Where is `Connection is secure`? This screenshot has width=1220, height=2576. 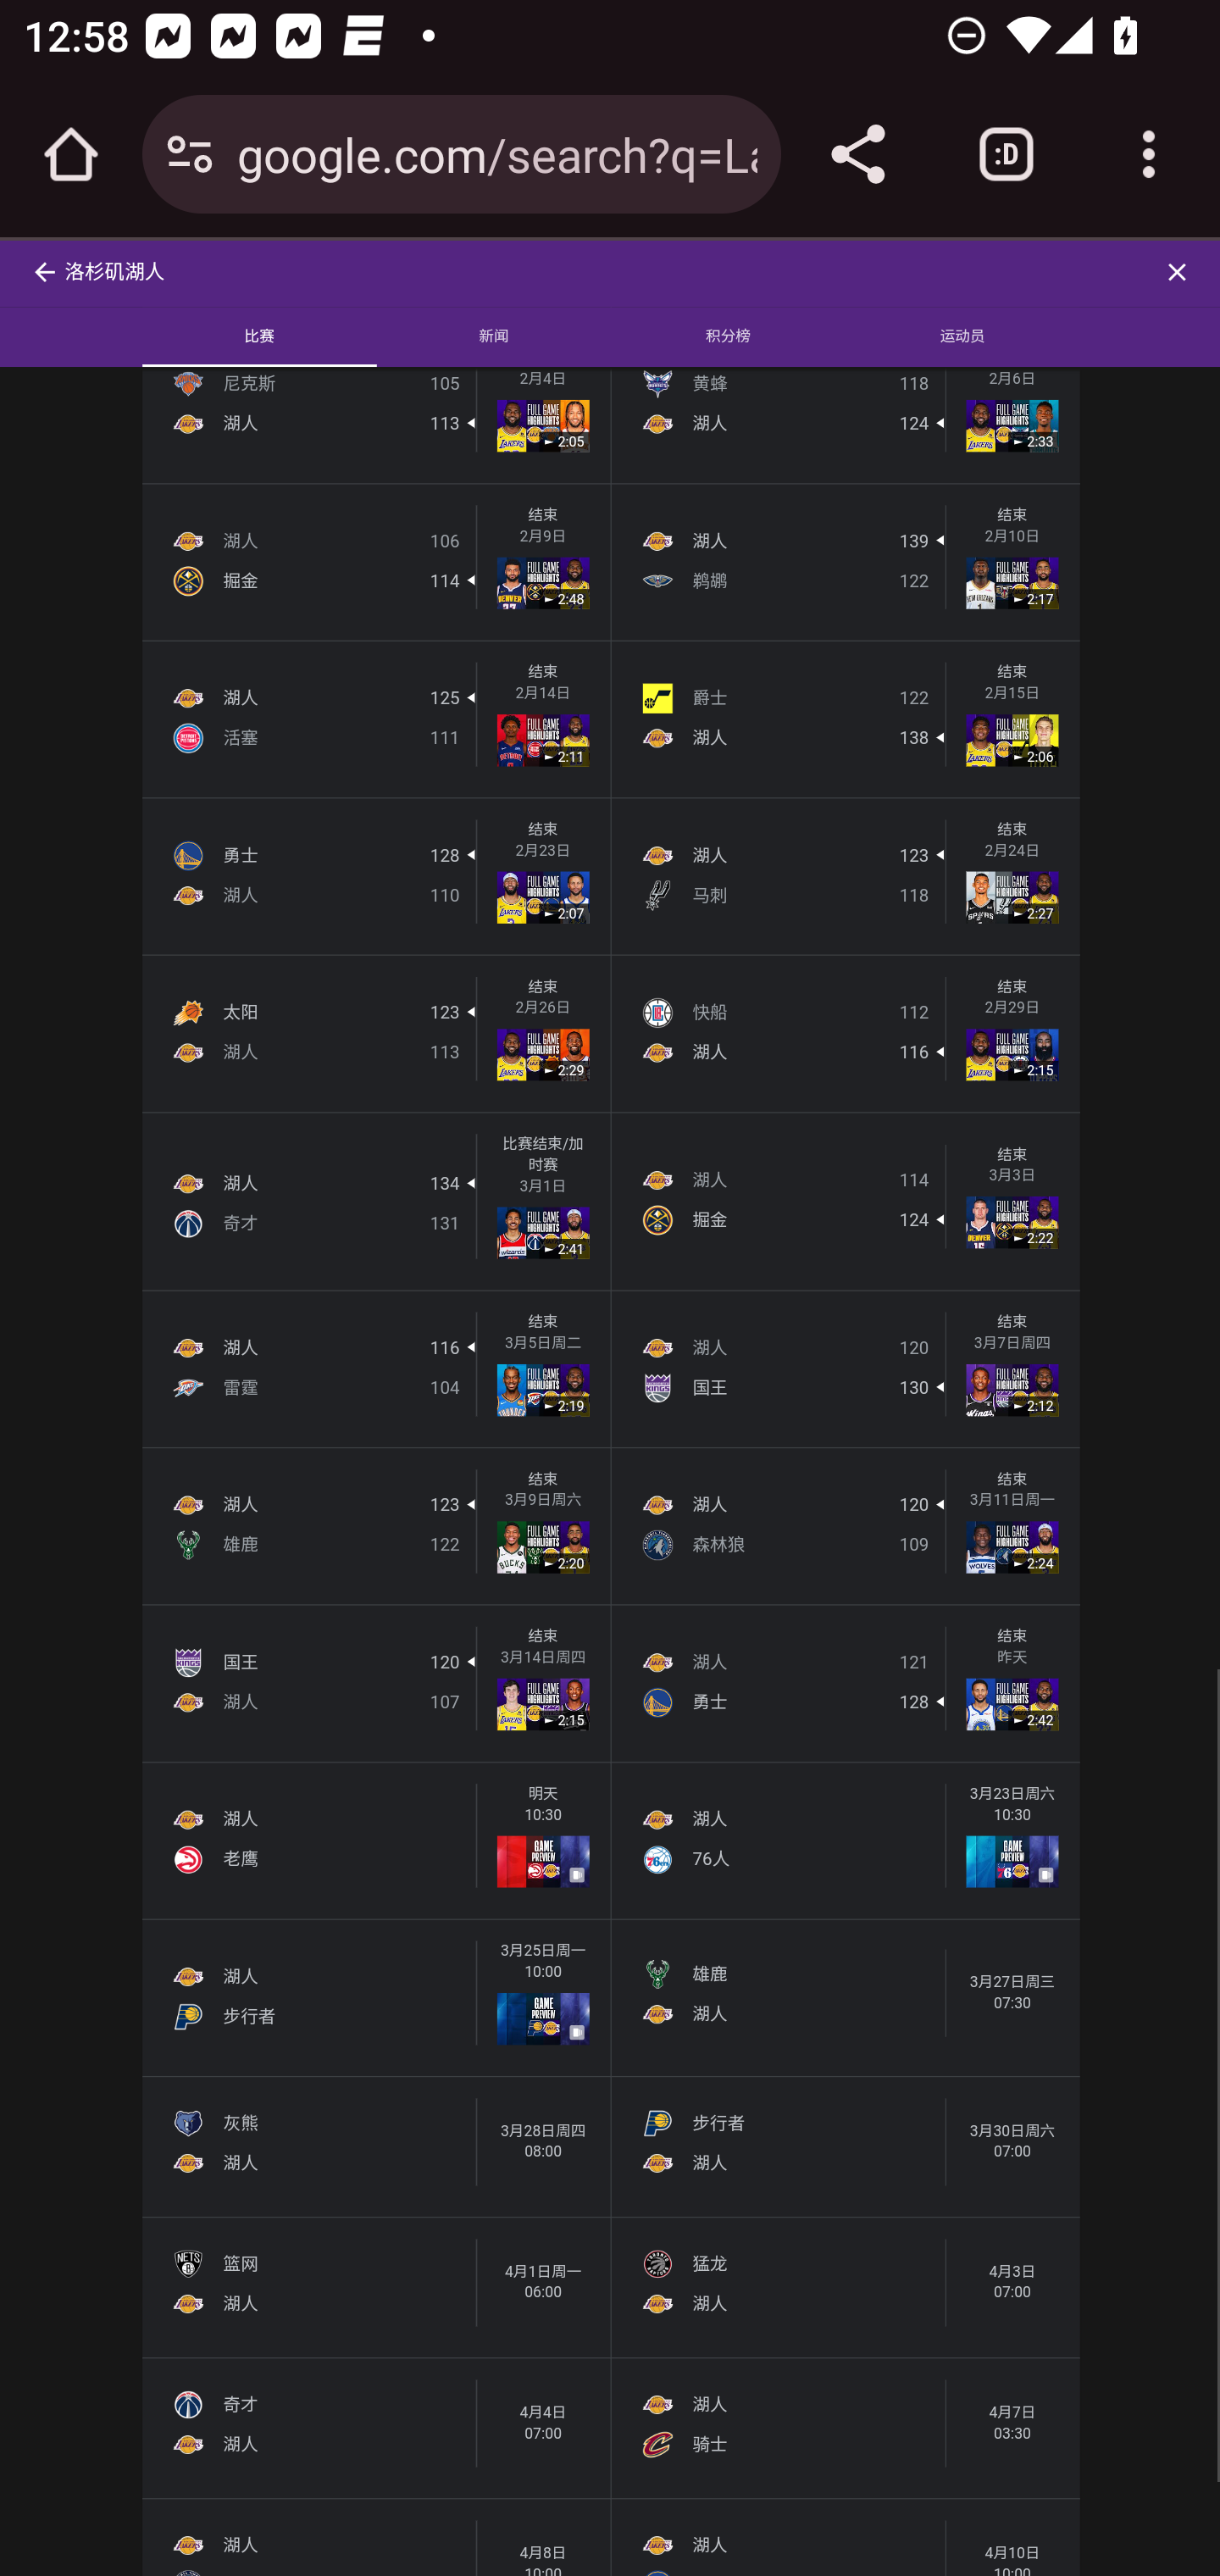 Connection is secure is located at coordinates (190, 154).